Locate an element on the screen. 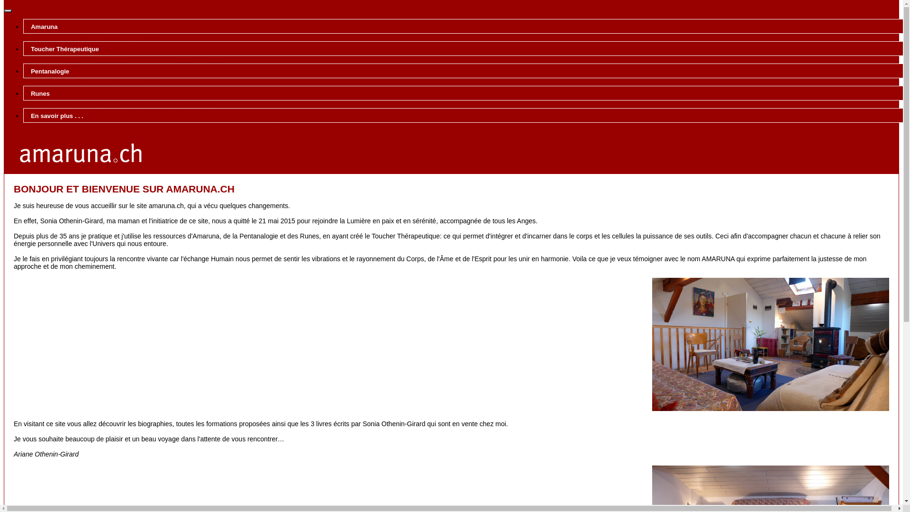  En quelques mots is located at coordinates (48, 60).